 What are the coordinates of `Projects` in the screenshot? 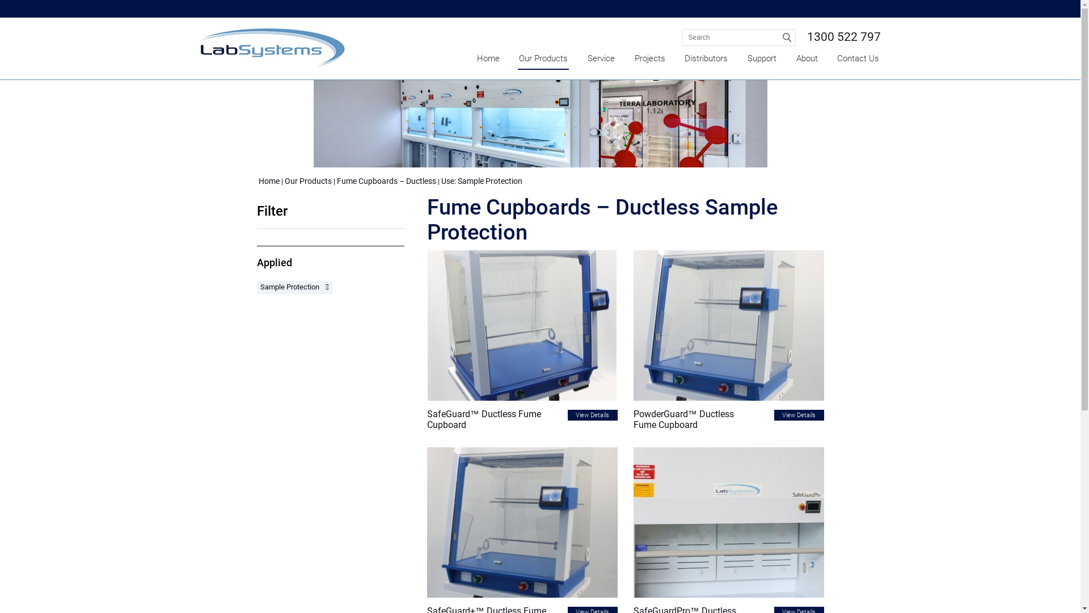 It's located at (650, 59).